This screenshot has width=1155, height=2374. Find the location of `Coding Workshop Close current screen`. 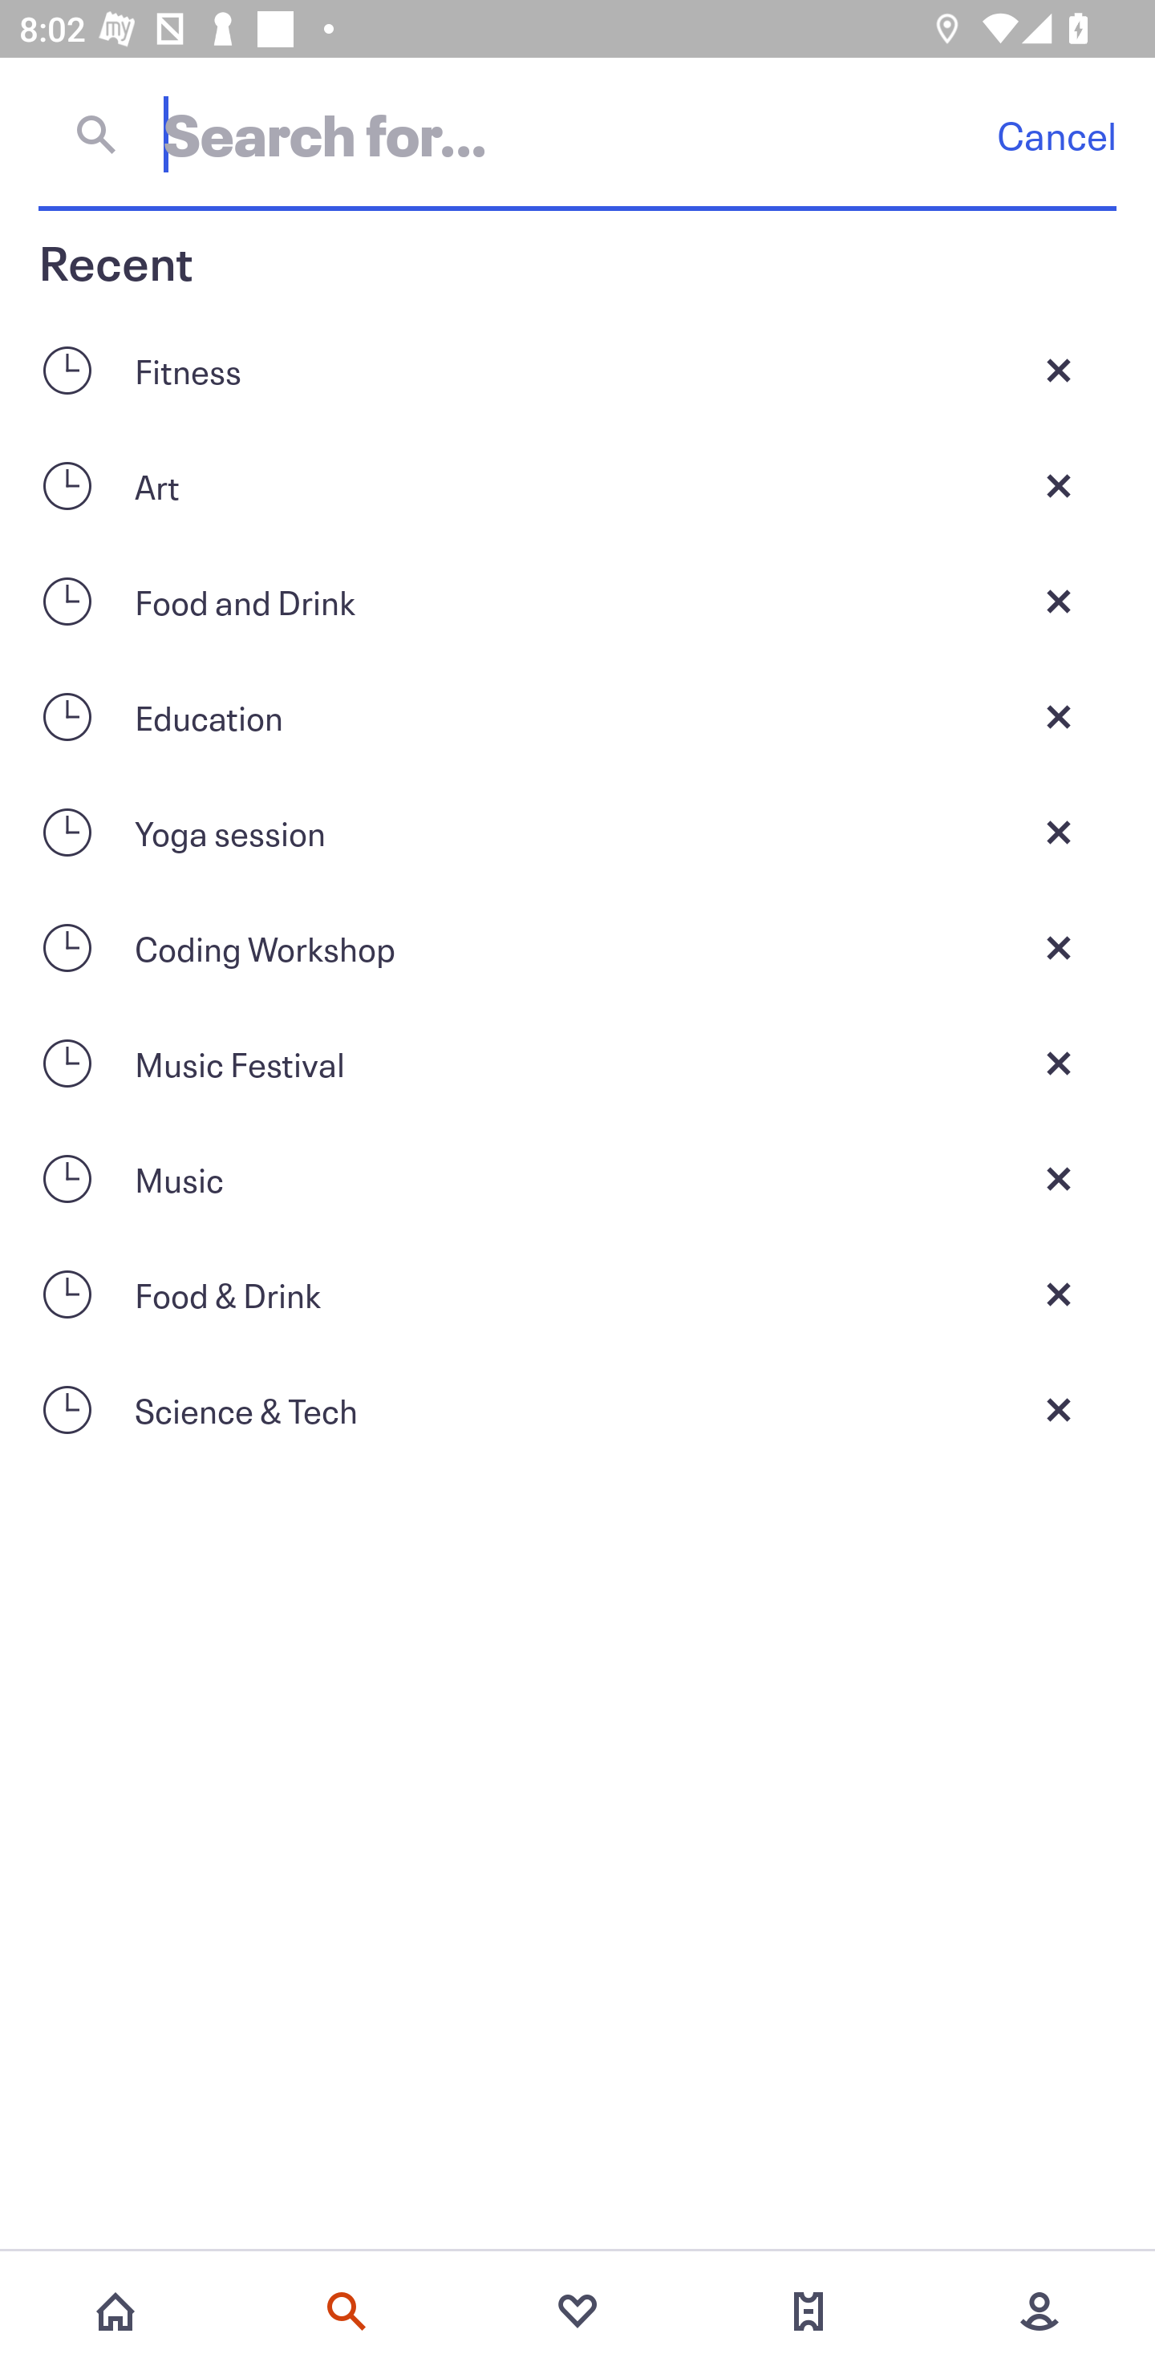

Coding Workshop Close current screen is located at coordinates (577, 948).